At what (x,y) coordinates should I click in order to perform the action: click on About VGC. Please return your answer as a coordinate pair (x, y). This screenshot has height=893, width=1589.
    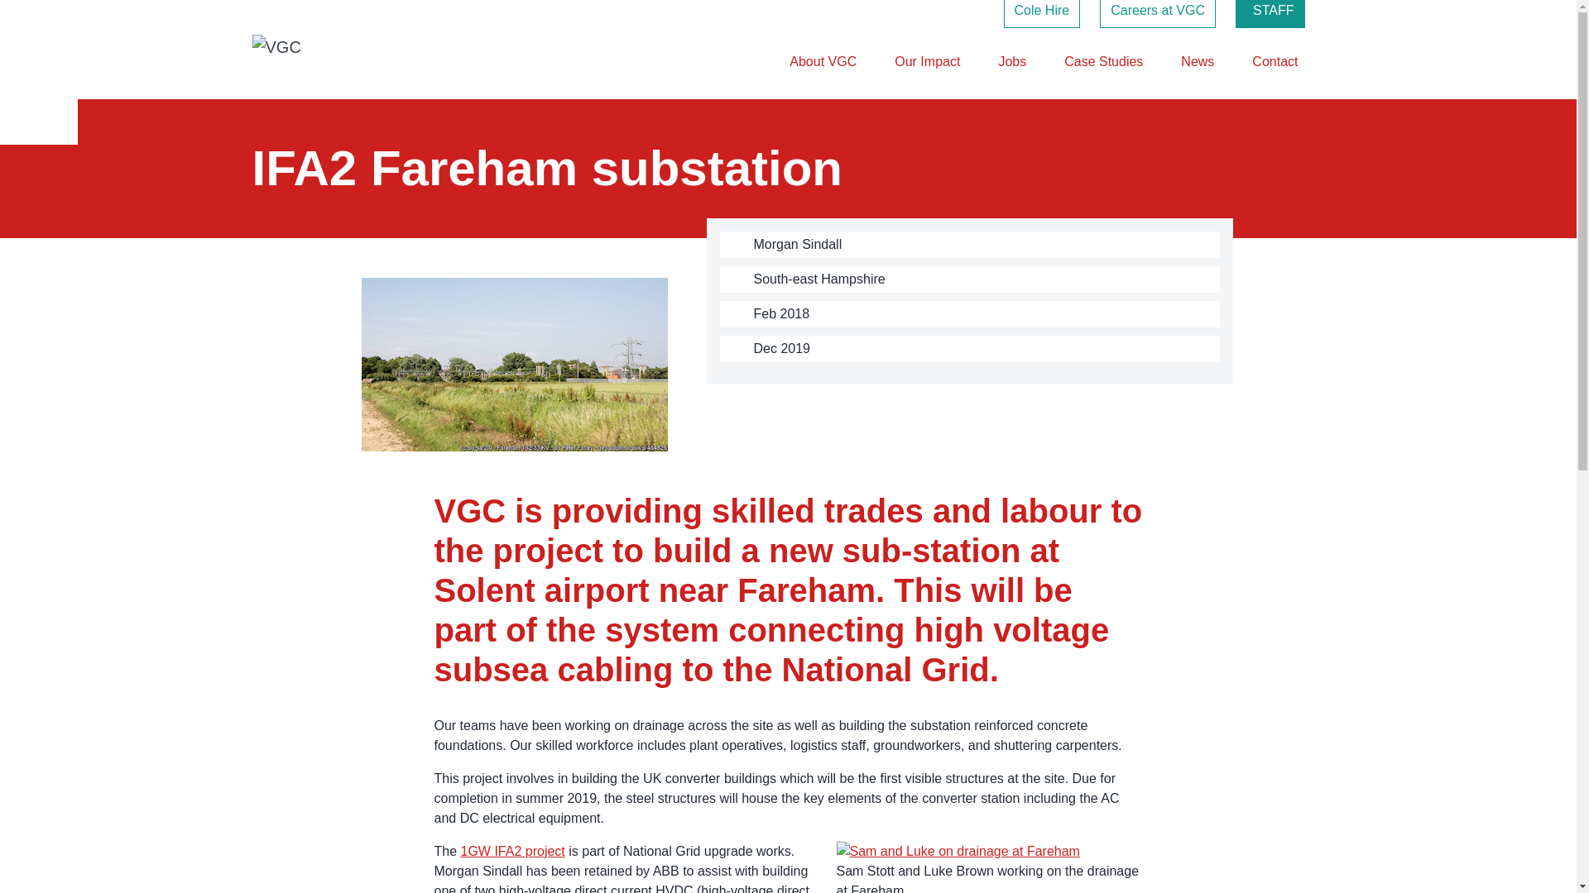
    Looking at the image, I should click on (823, 61).